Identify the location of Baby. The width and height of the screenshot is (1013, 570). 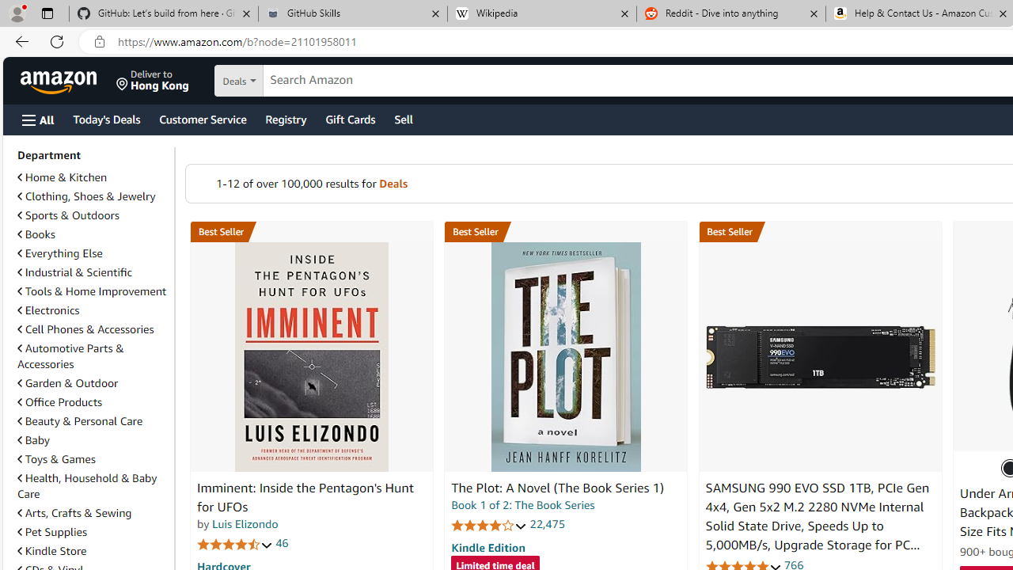
(33, 440).